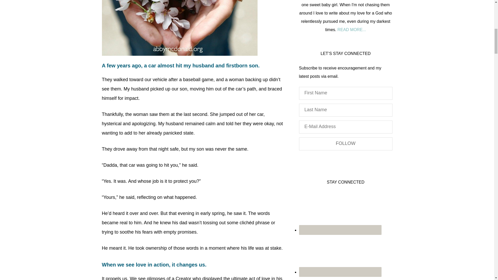 The width and height of the screenshot is (498, 280). What do you see at coordinates (352, 30) in the screenshot?
I see `READ MORE...` at bounding box center [352, 30].